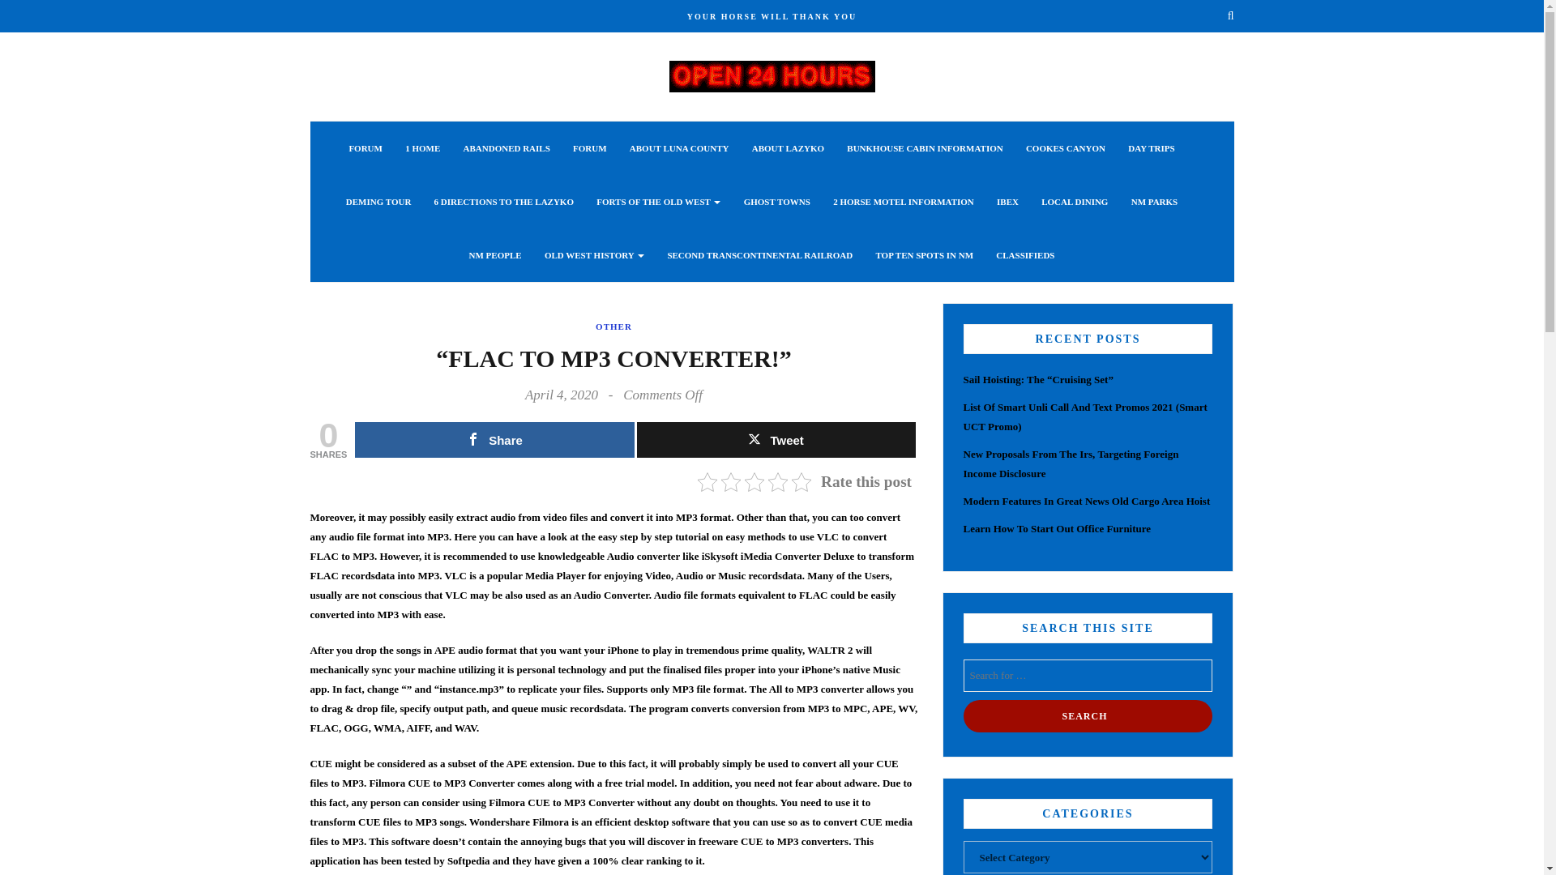 This screenshot has width=1556, height=875. What do you see at coordinates (924, 148) in the screenshot?
I see `BUNKHOUSE CABIN INFORMATION` at bounding box center [924, 148].